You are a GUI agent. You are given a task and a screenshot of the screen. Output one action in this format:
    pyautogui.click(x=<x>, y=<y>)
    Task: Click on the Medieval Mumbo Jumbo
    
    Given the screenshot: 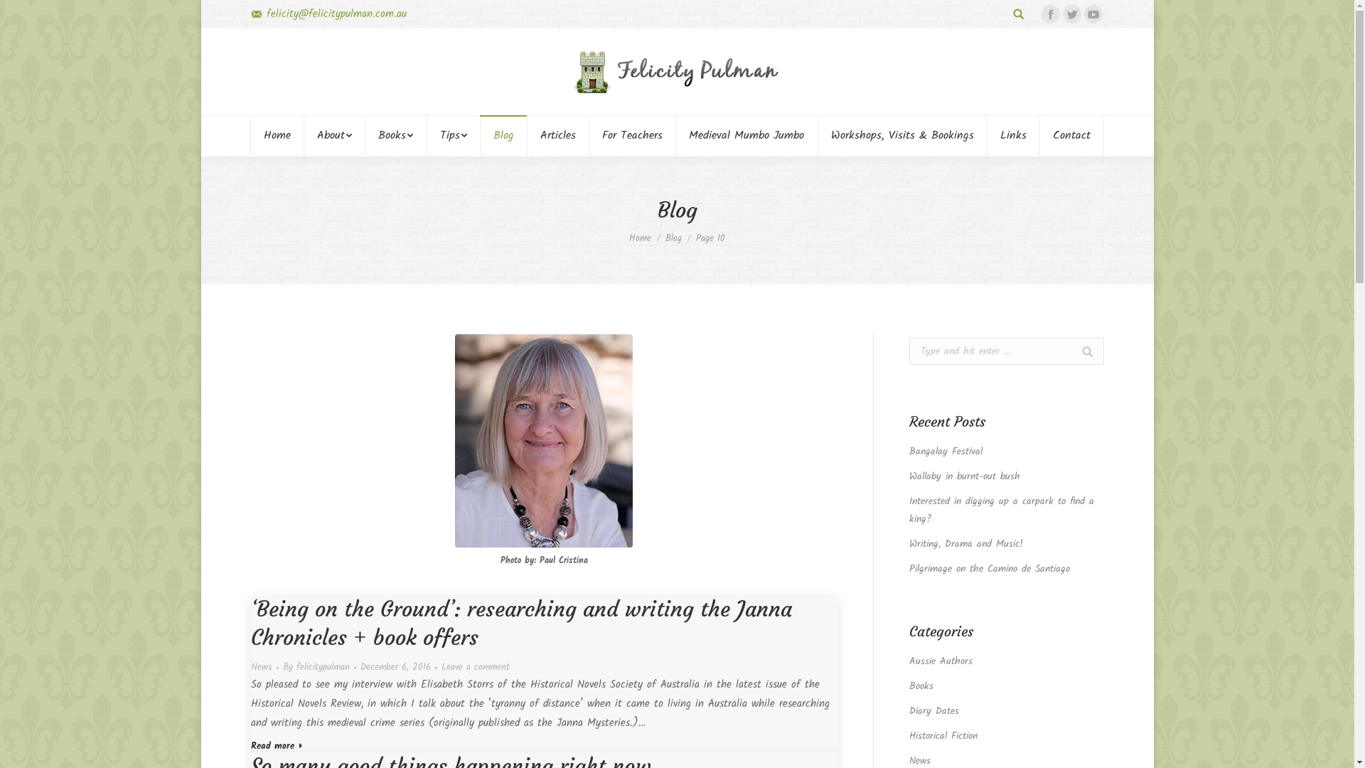 What is the action you would take?
    pyautogui.click(x=746, y=136)
    